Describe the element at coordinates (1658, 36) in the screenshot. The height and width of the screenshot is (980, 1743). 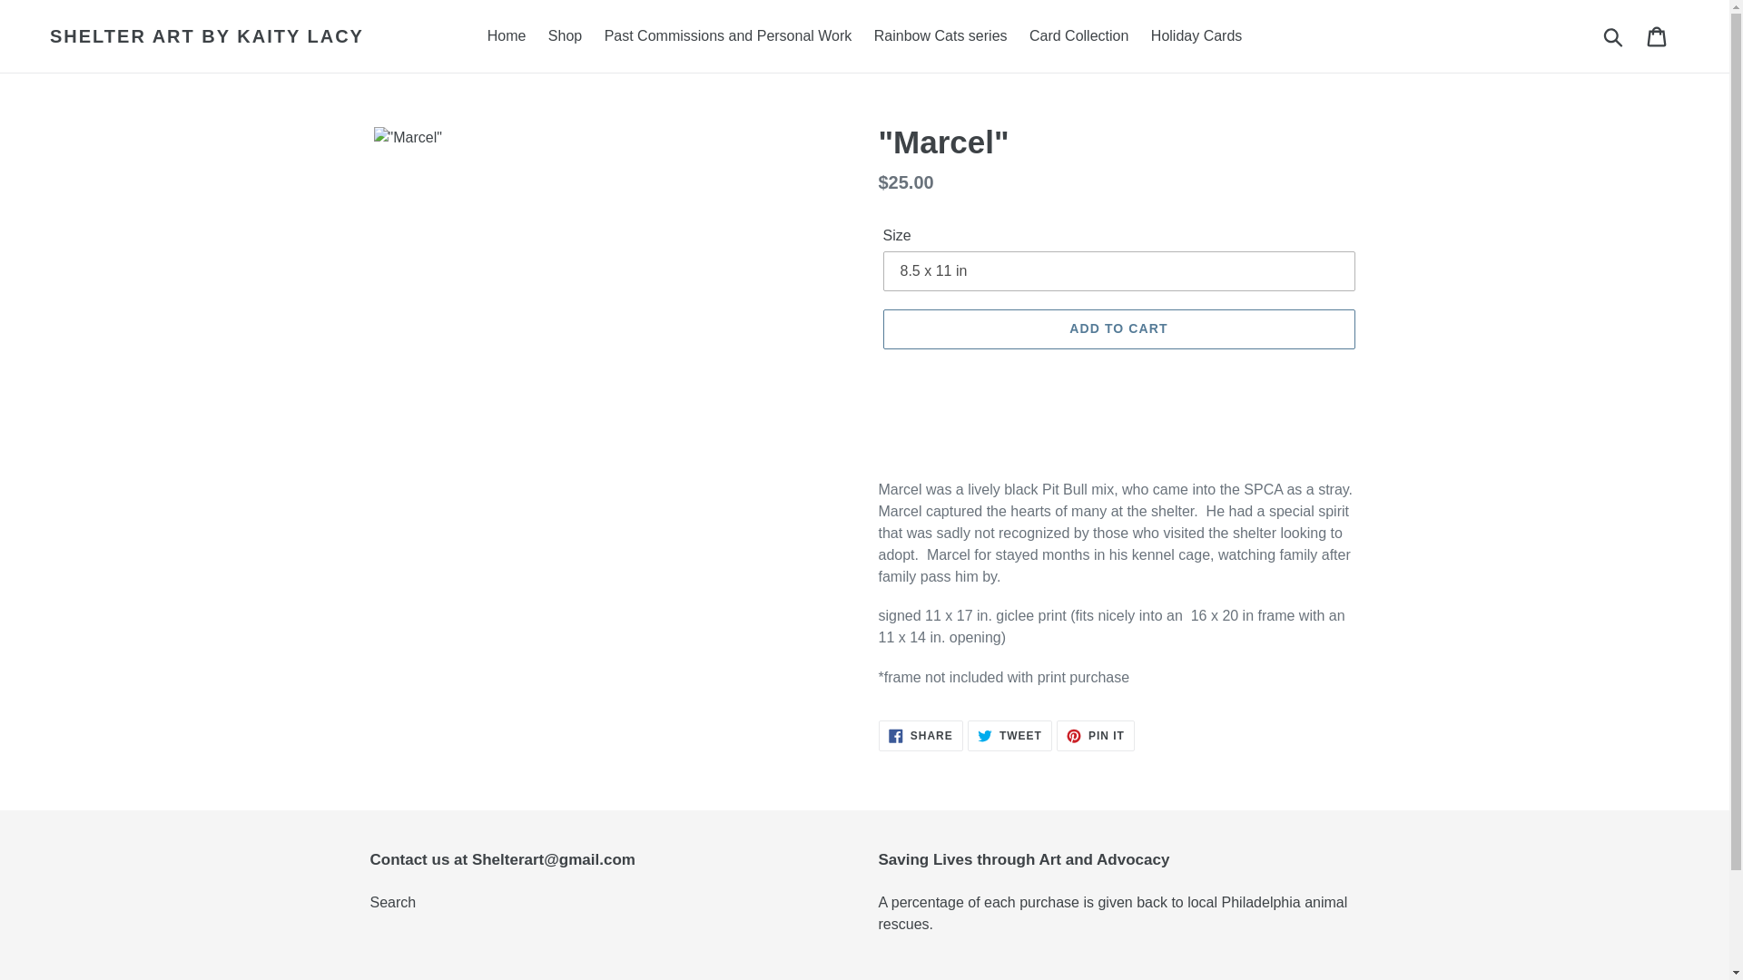
I see `Rainbow Cats series` at that location.